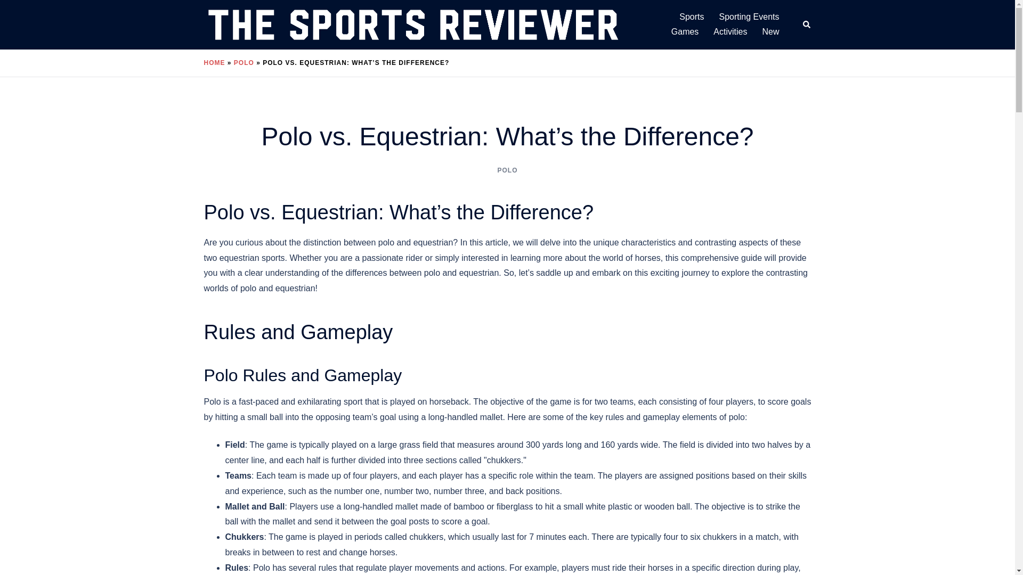  I want to click on POLO, so click(507, 170).